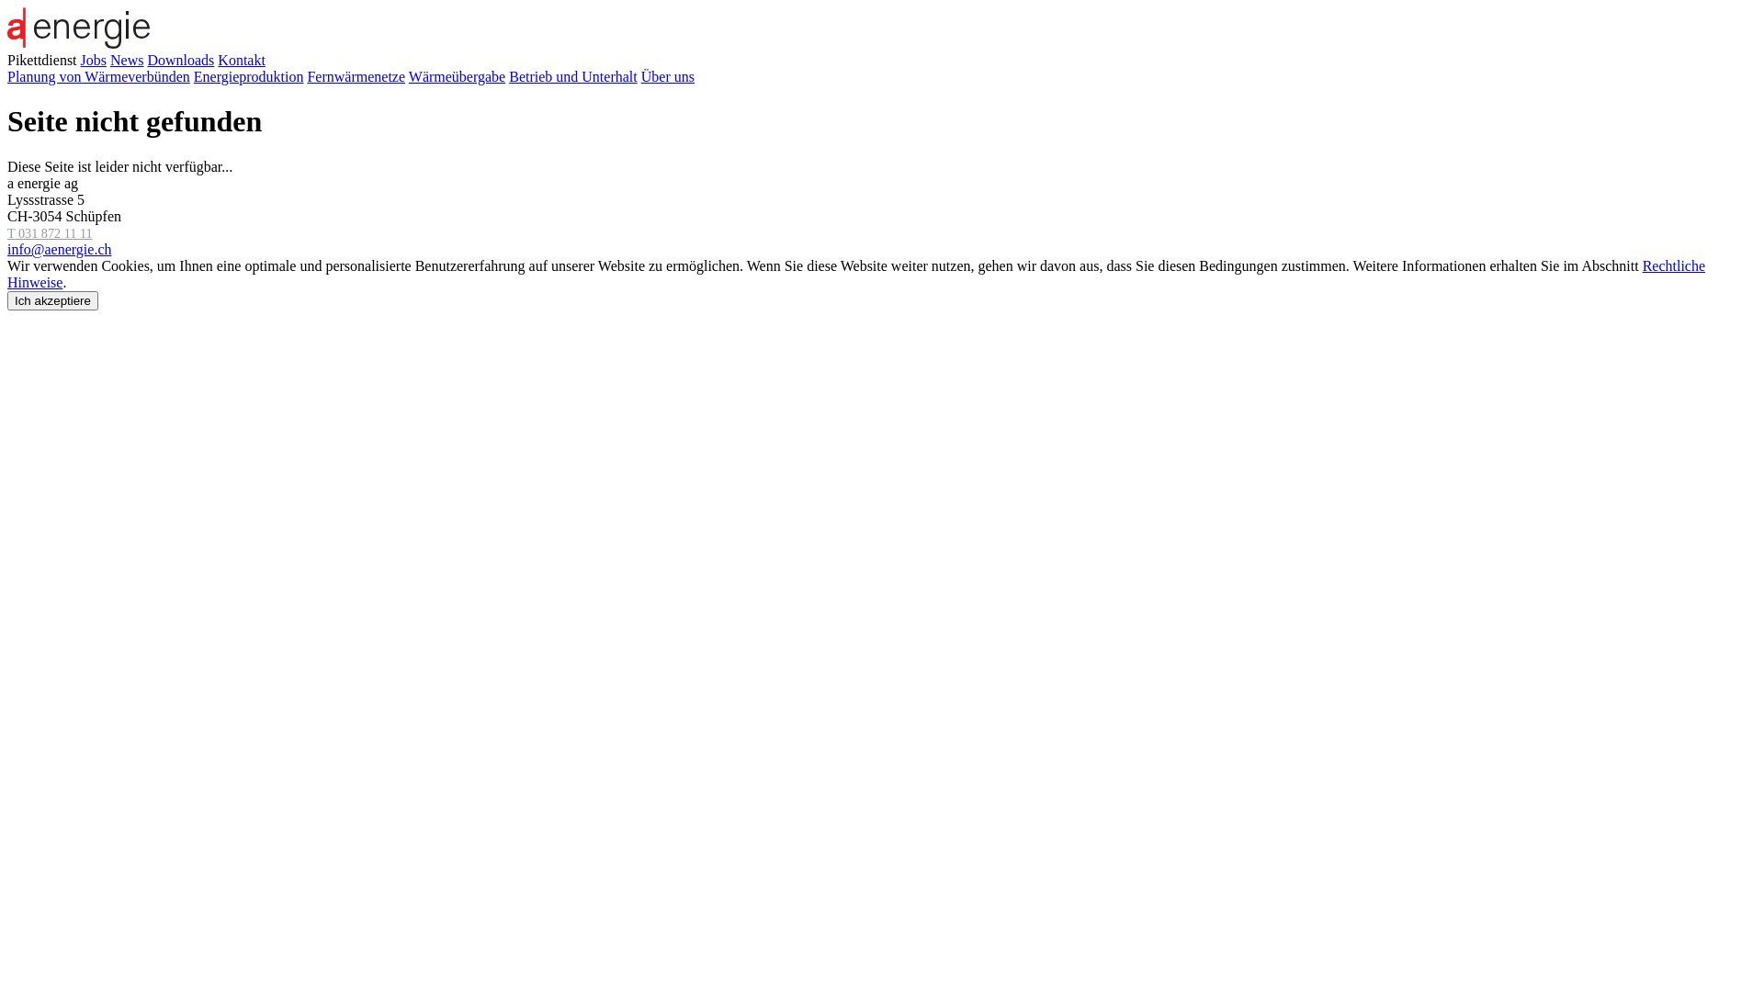 The image size is (1764, 992). What do you see at coordinates (573, 77) in the screenshot?
I see `Betrieb und Unterhalt` at bounding box center [573, 77].